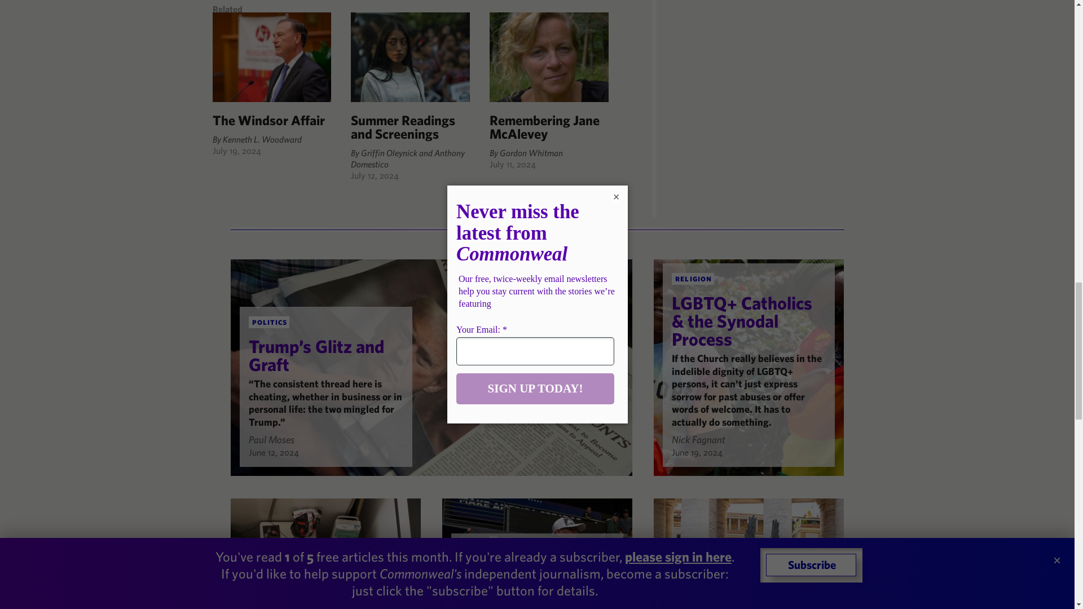 The height and width of the screenshot is (609, 1083). Describe the element at coordinates (512, 164) in the screenshot. I see `Thursday, July 11, 2024 - 16:30` at that location.